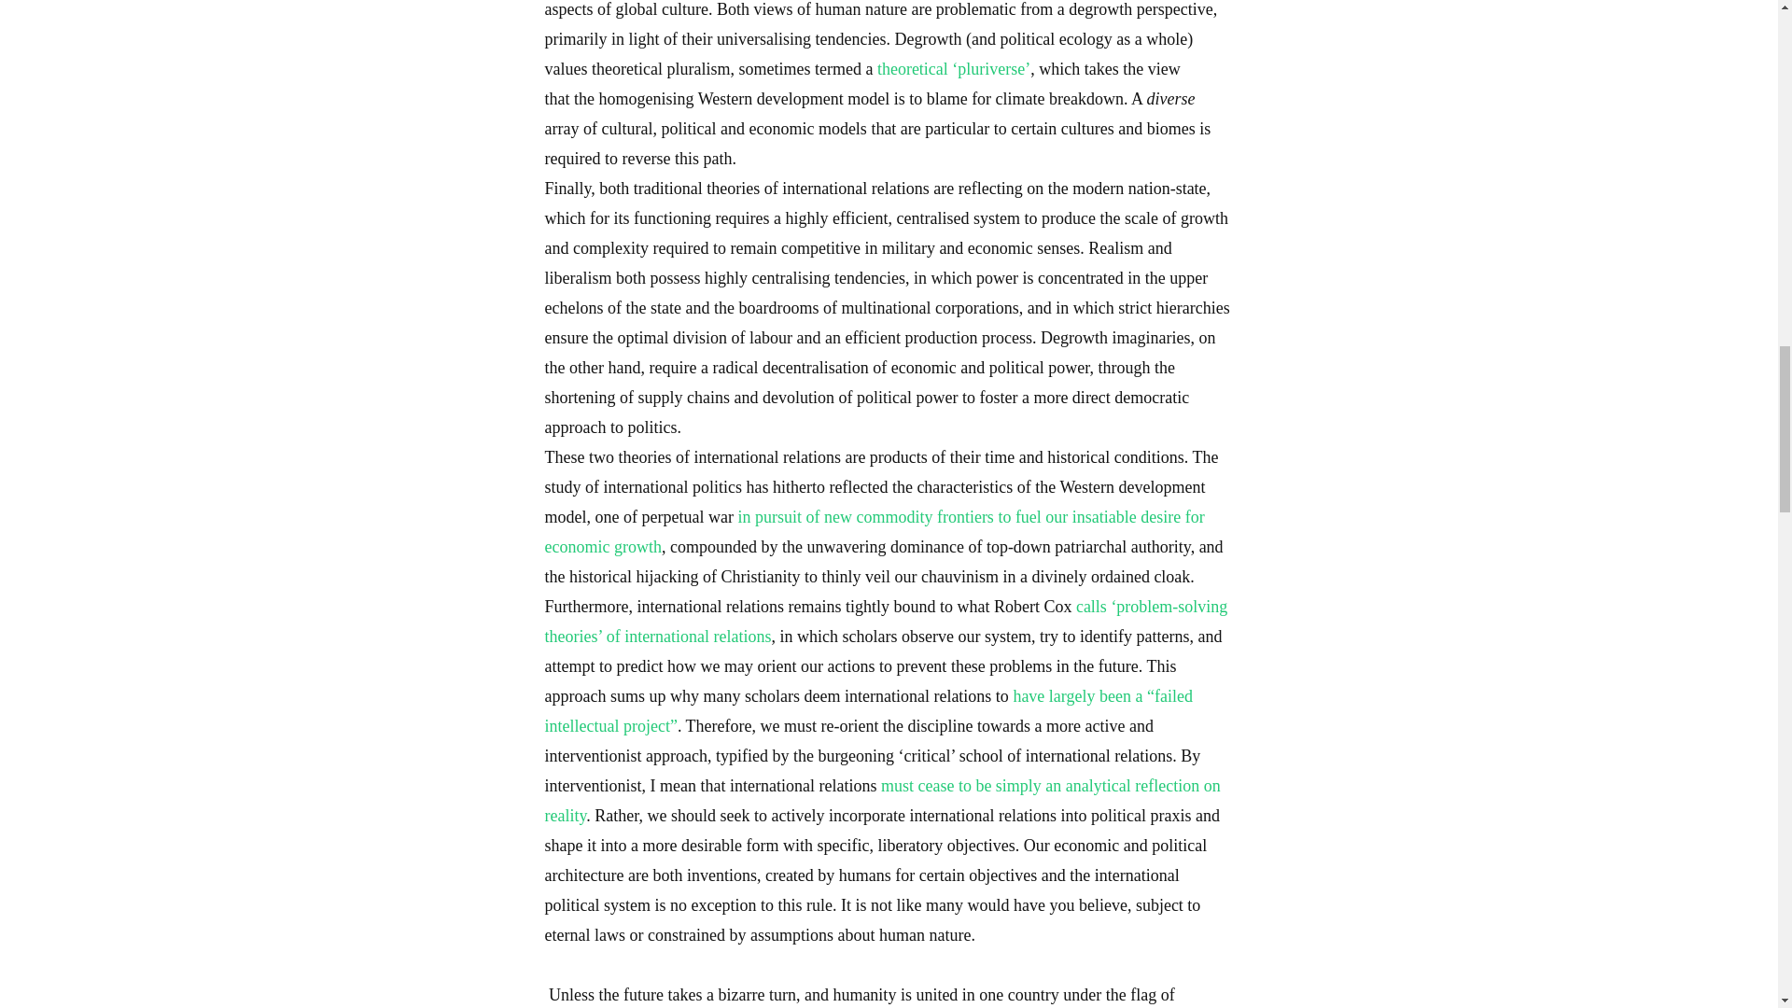  Describe the element at coordinates (882, 801) in the screenshot. I see `must cease to be simply an analytical reflection on reality` at that location.